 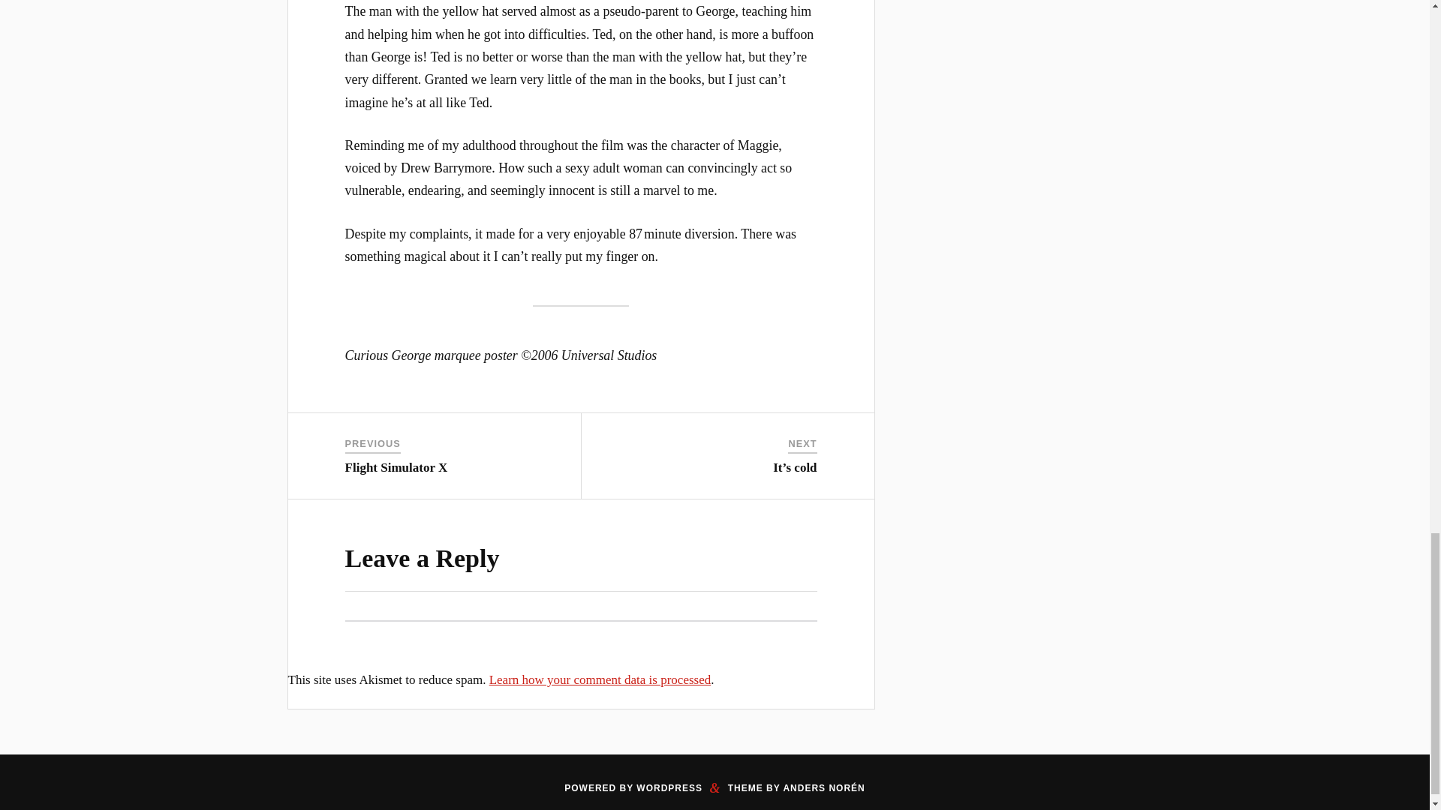 What do you see at coordinates (396, 467) in the screenshot?
I see `Flight Simulator X` at bounding box center [396, 467].